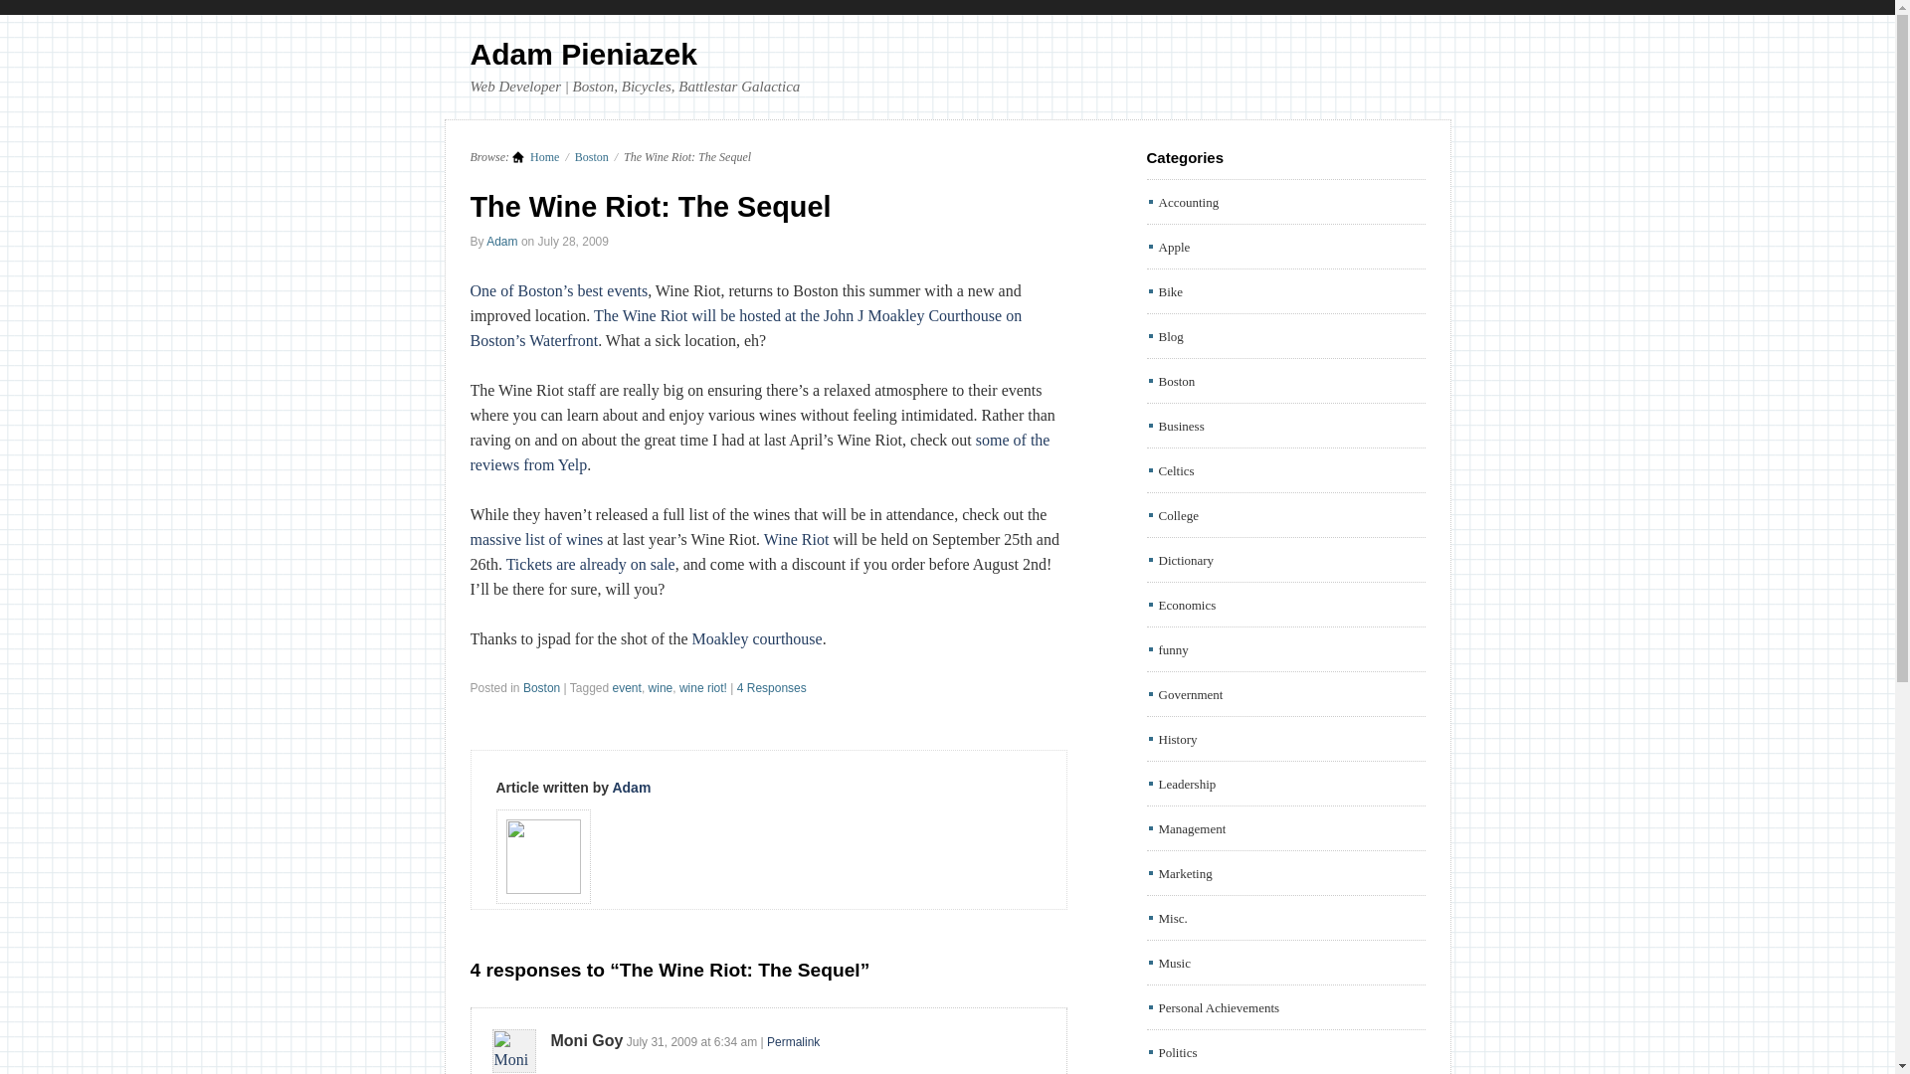 The image size is (1910, 1074). I want to click on some of the reviews from Yelp, so click(759, 452).